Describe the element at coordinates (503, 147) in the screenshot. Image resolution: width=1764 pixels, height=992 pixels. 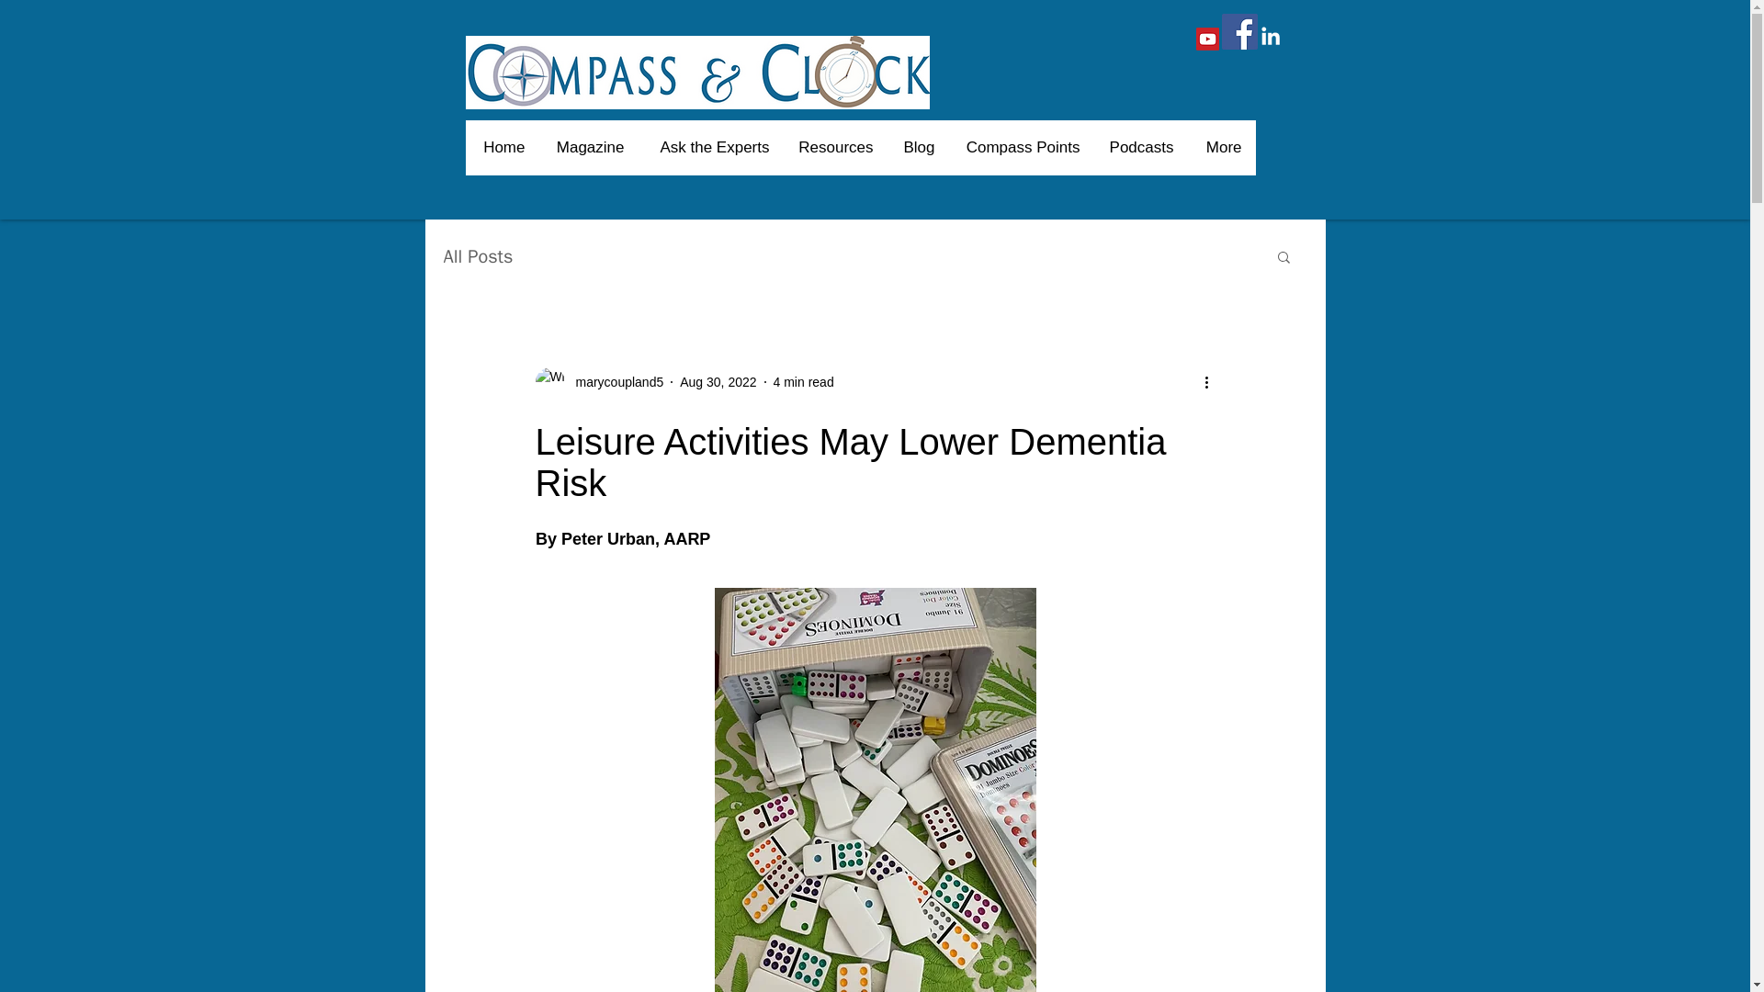
I see `Home` at that location.